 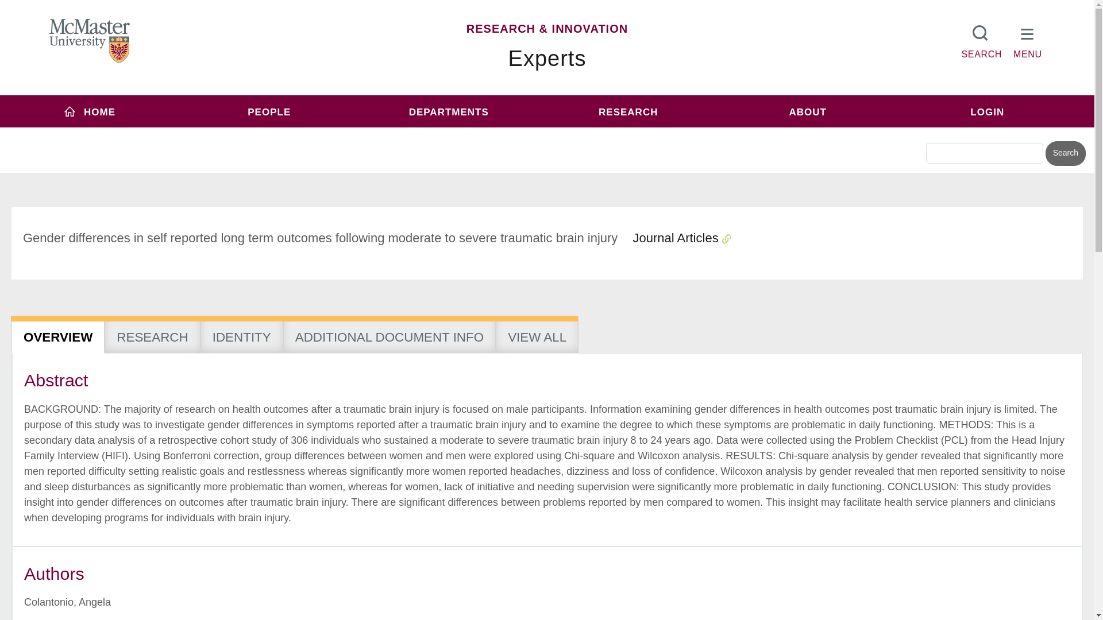 I want to click on Research menu item, so click(x=628, y=111).